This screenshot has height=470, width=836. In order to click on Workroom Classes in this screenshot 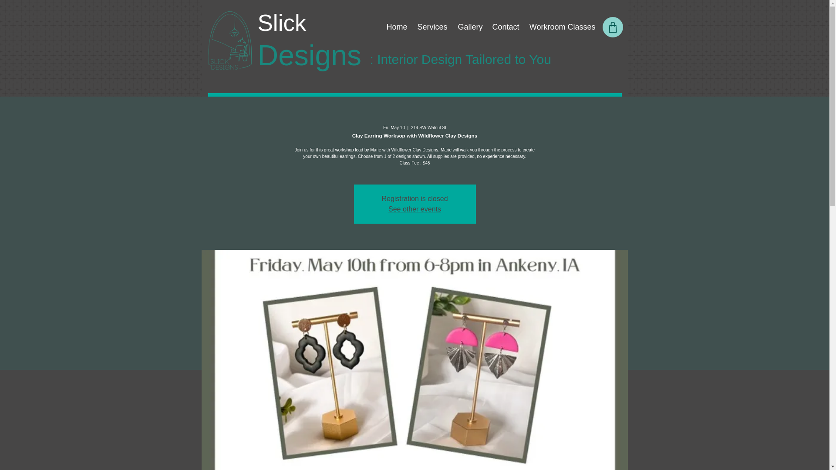, I will do `click(561, 27)`.